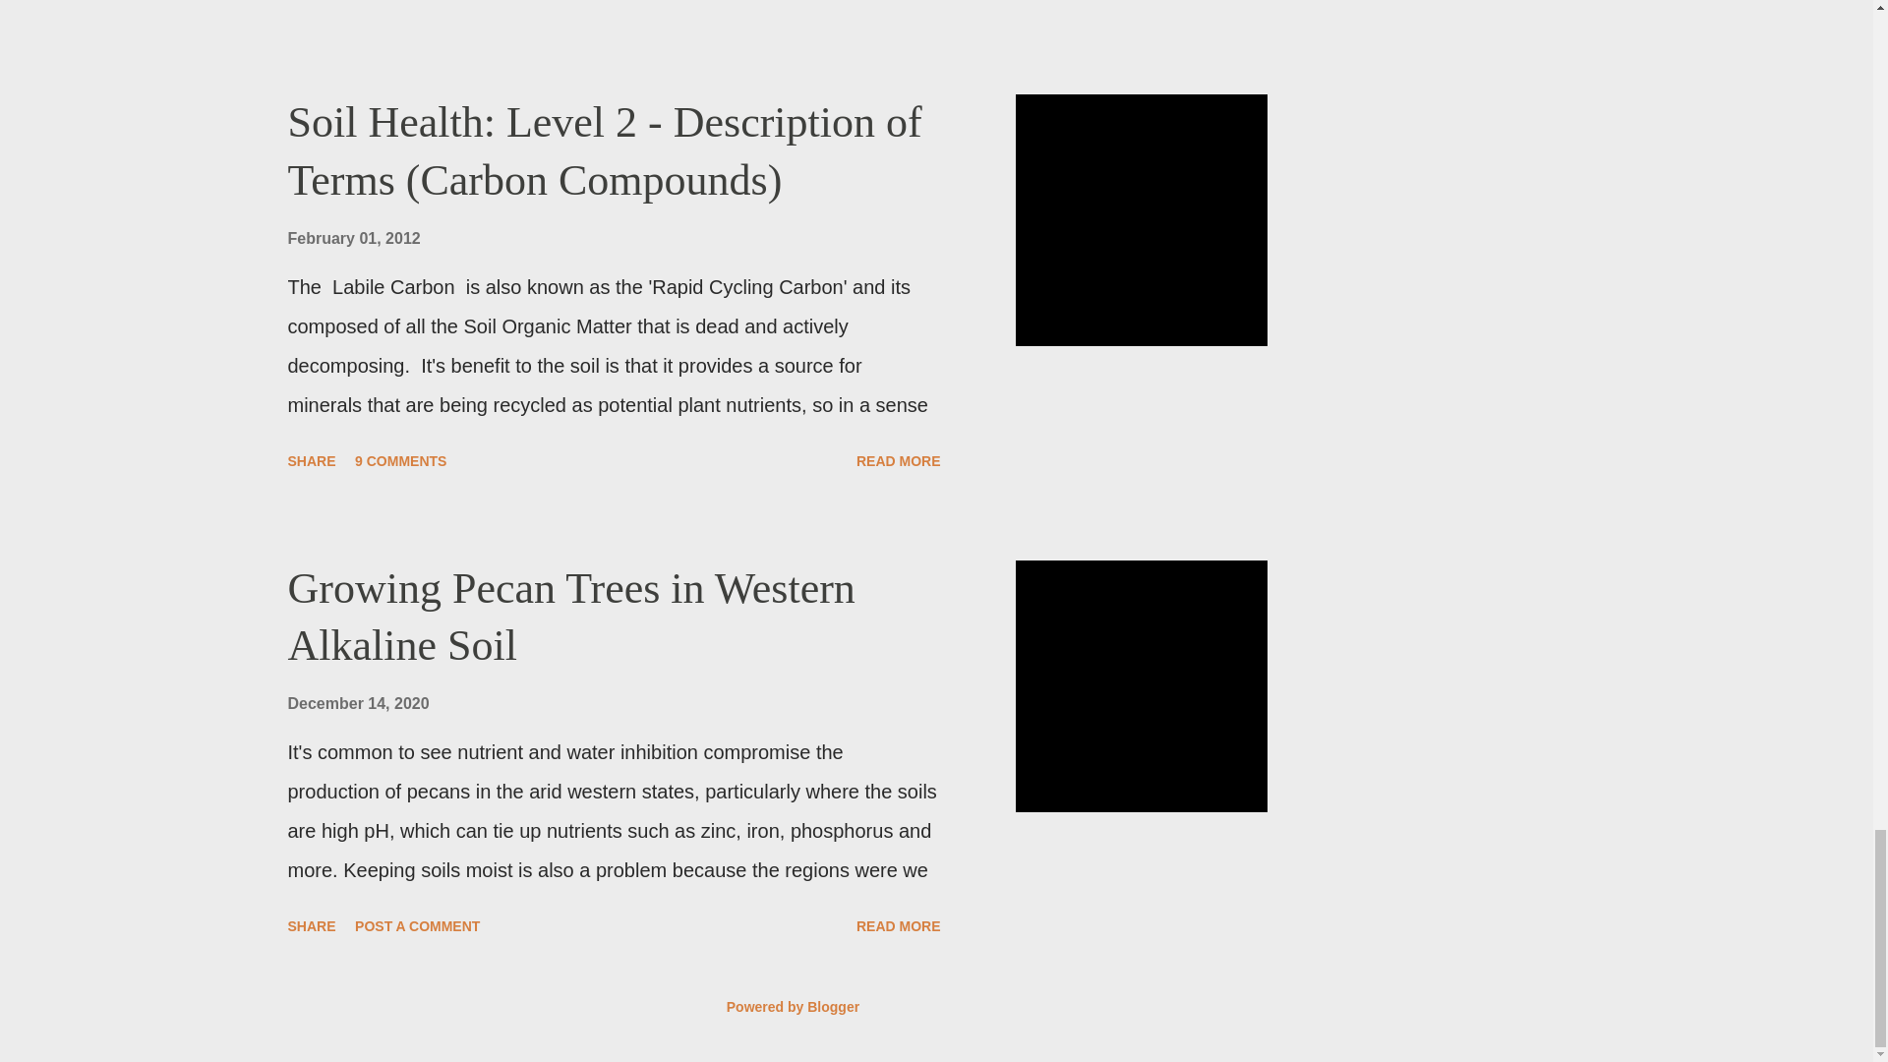 This screenshot has width=1888, height=1062. What do you see at coordinates (311, 5) in the screenshot?
I see `SHARE` at bounding box center [311, 5].